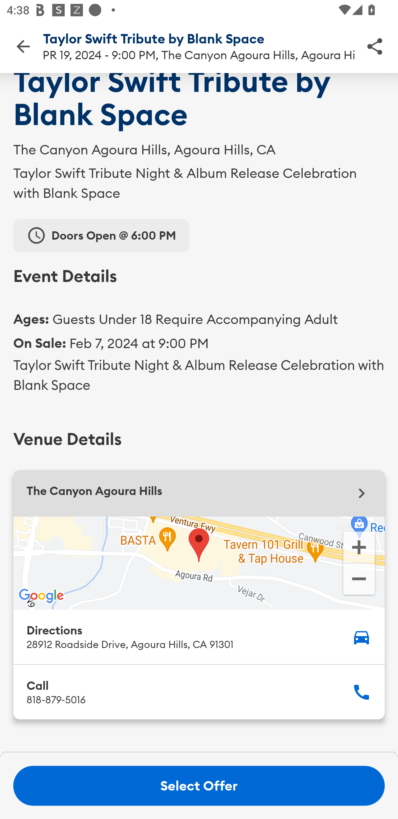  I want to click on Select Offer, so click(199, 786).